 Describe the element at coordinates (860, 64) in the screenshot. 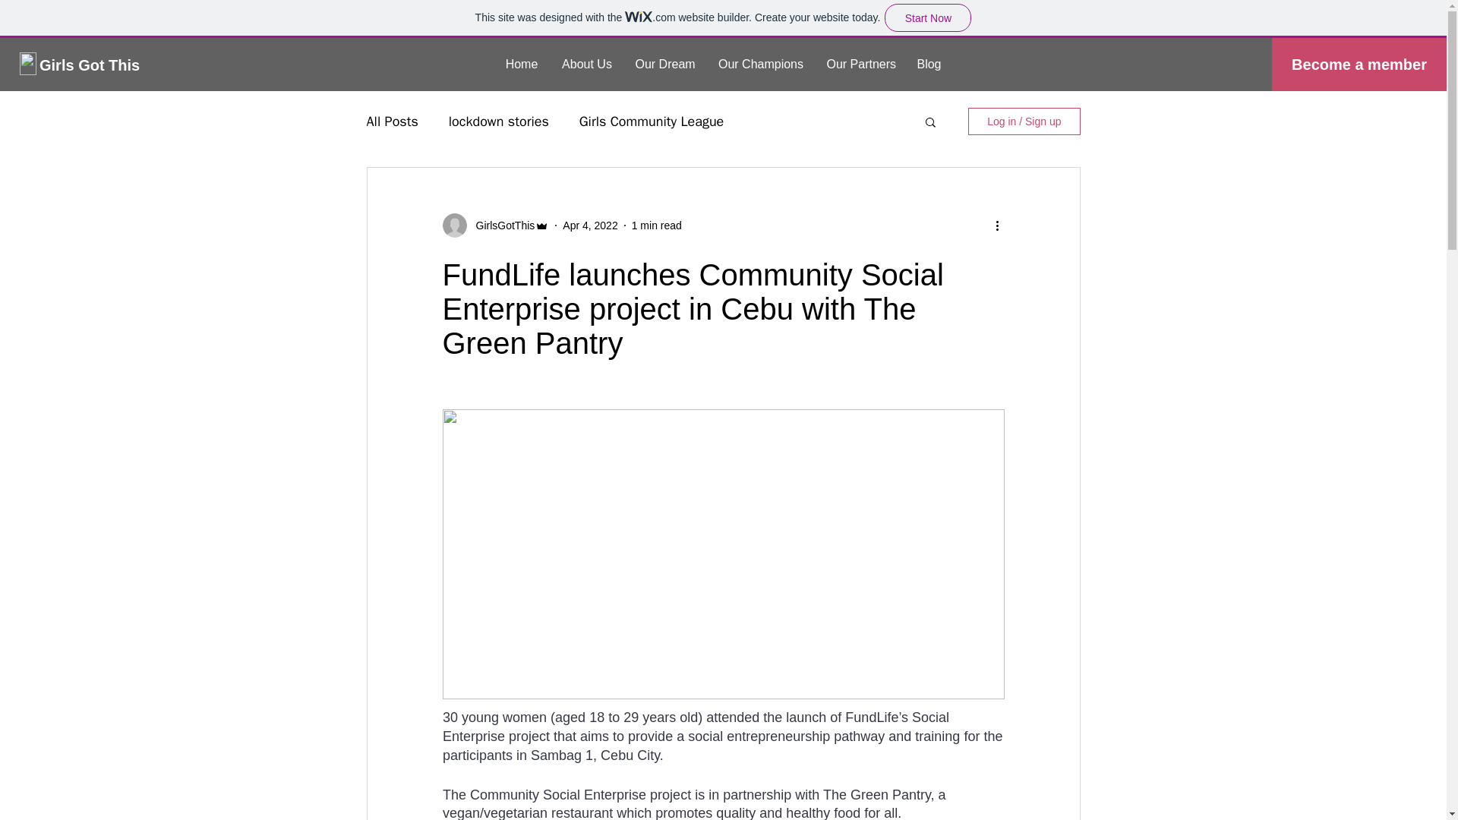

I see `Our Partners` at that location.